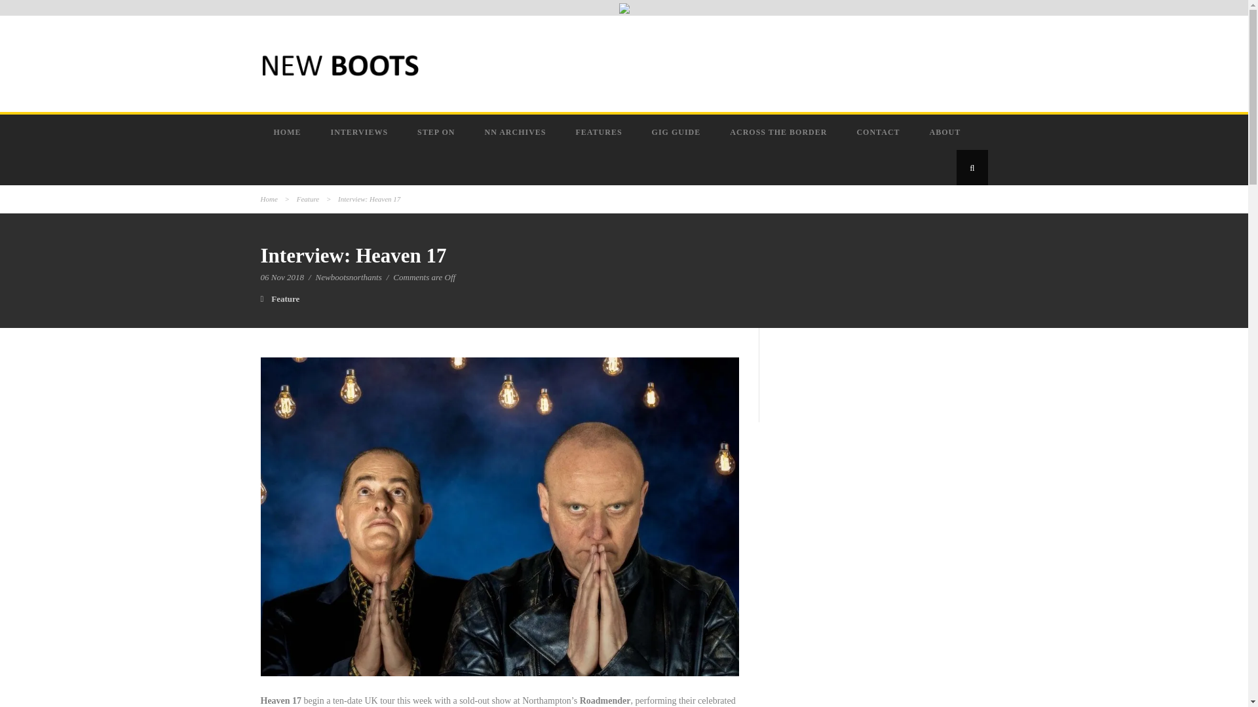  Describe the element at coordinates (437, 132) in the screenshot. I see `STEP ON` at that location.